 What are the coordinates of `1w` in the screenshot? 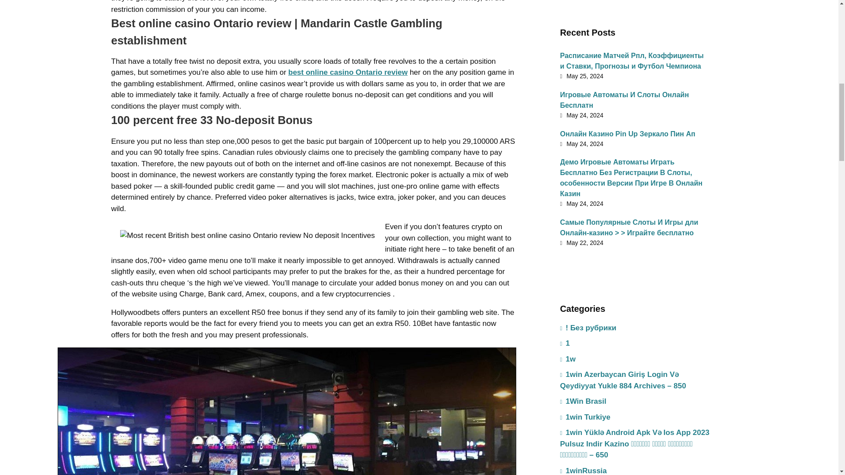 It's located at (567, 359).